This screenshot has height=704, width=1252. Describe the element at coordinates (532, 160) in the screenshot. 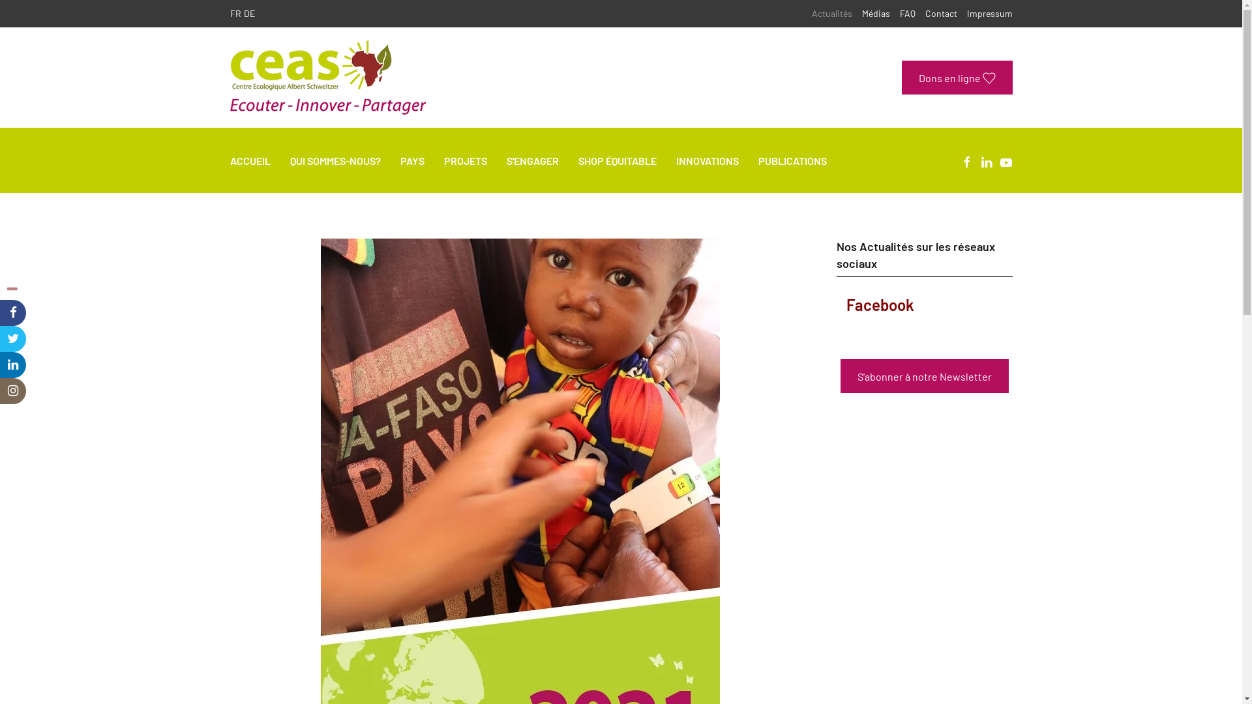

I see `S'ENGAGER` at that location.